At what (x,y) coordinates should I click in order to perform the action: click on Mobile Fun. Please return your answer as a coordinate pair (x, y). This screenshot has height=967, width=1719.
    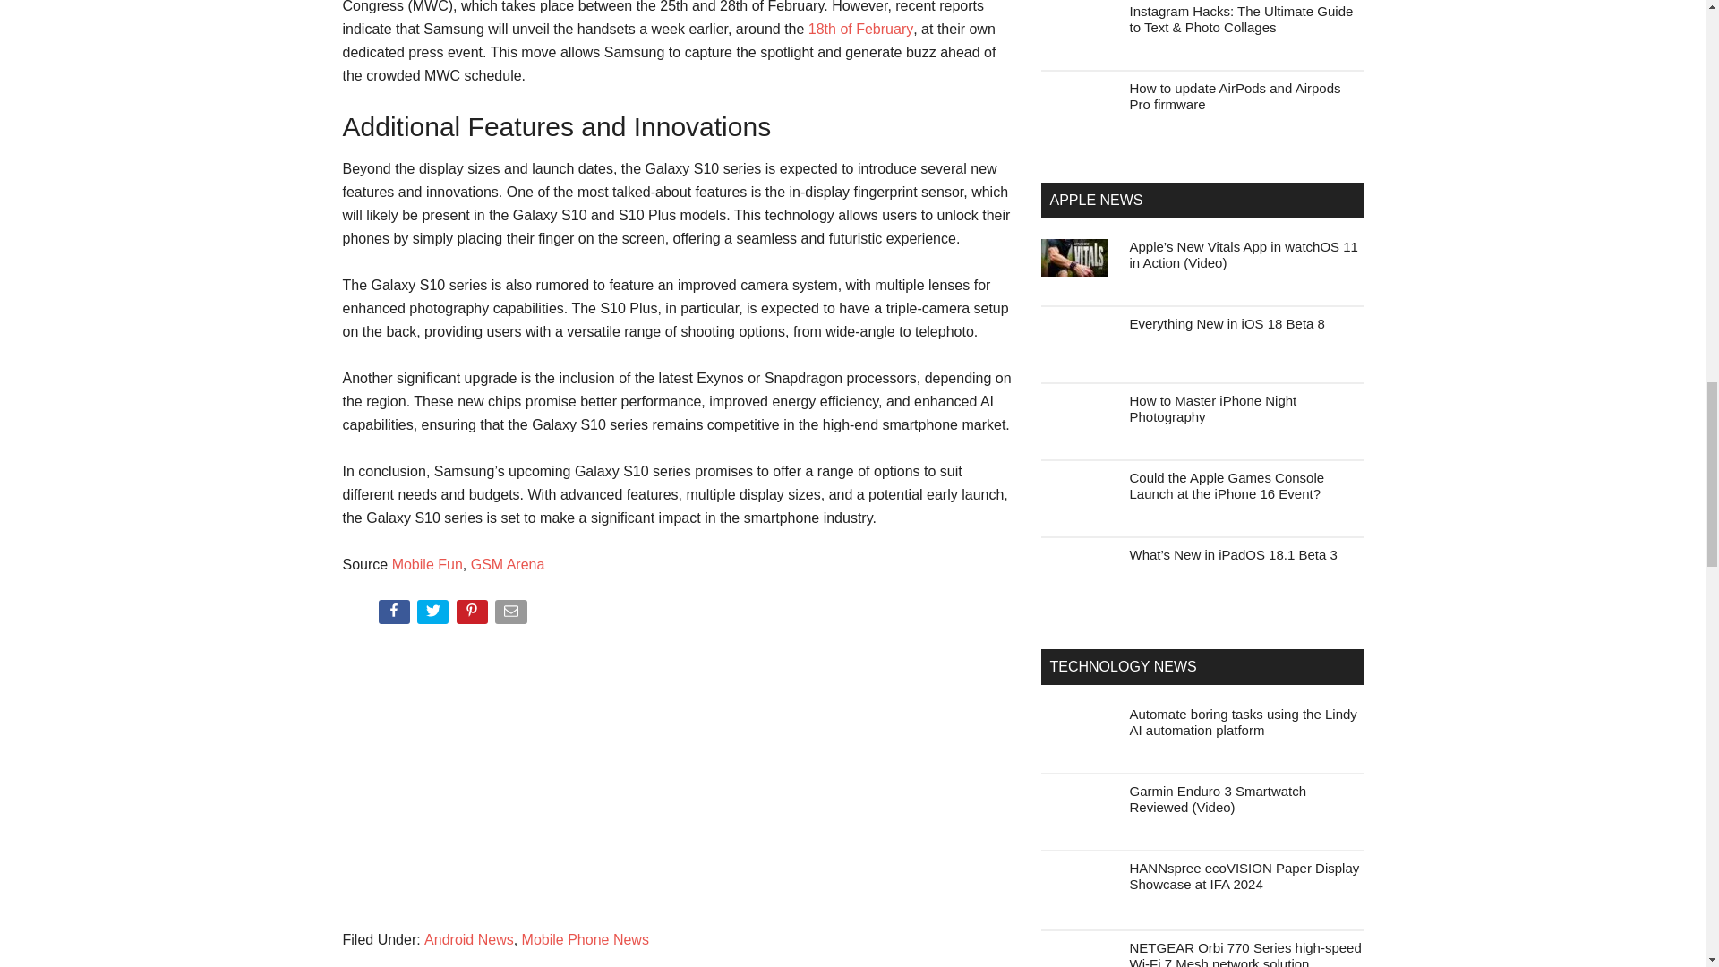
    Looking at the image, I should click on (426, 564).